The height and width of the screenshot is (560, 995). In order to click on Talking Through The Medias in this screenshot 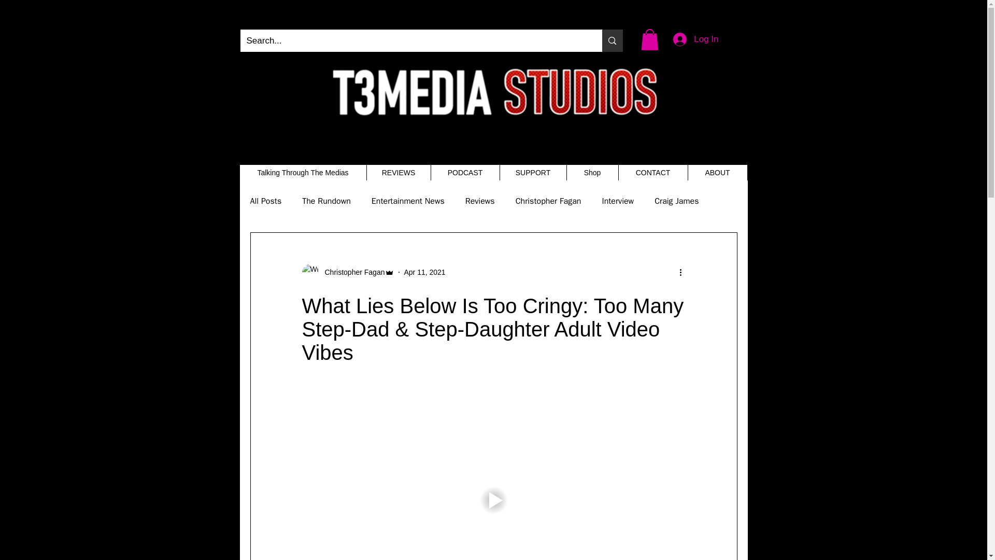, I will do `click(303, 172)`.